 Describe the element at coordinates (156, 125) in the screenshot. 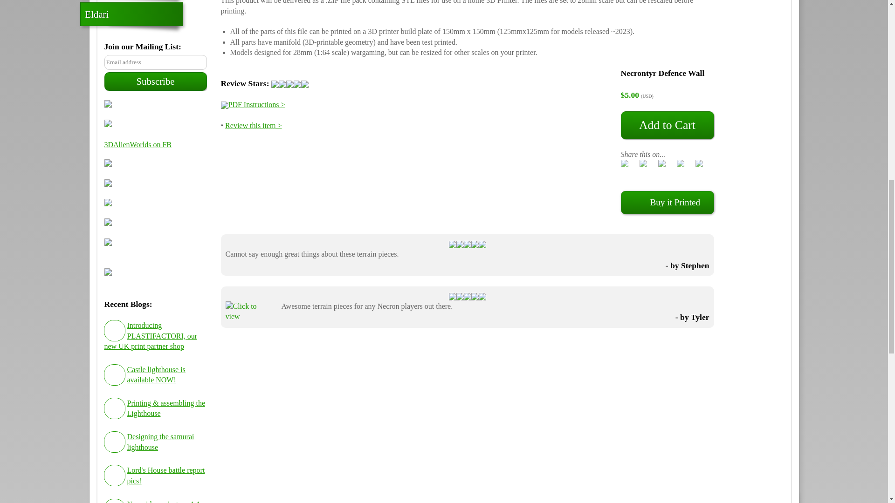

I see `Buy it Printed!` at that location.